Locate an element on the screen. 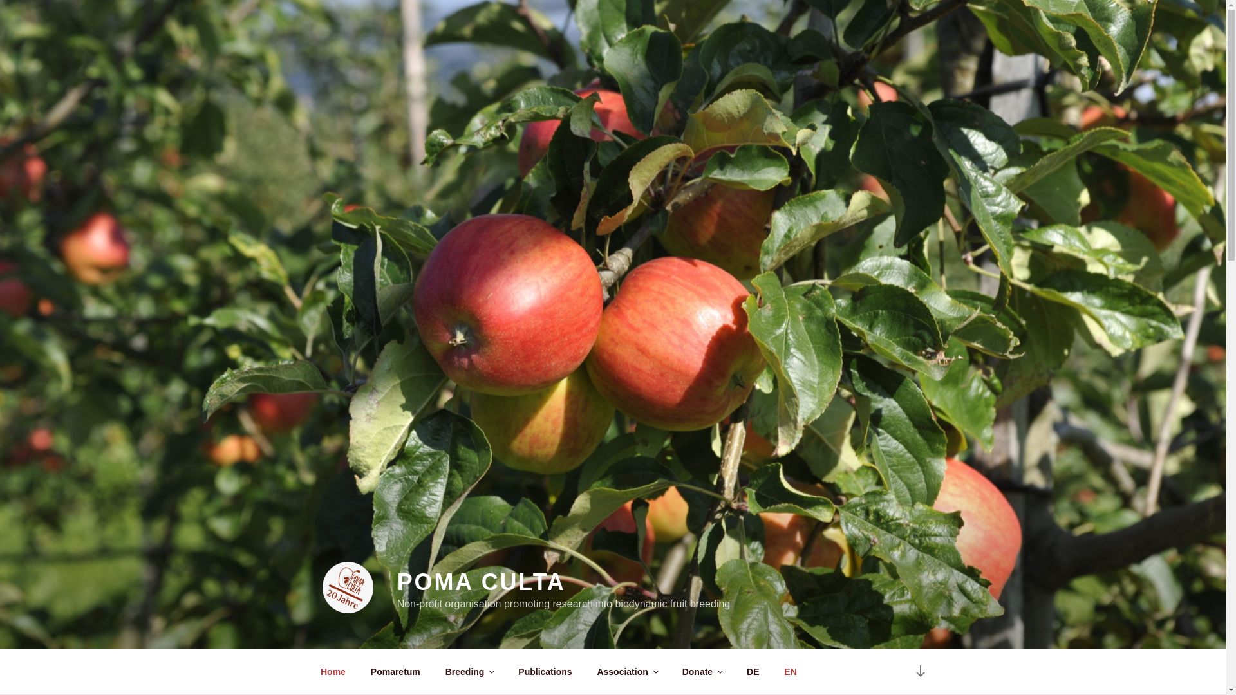 The height and width of the screenshot is (695, 1236). Donate is located at coordinates (702, 672).